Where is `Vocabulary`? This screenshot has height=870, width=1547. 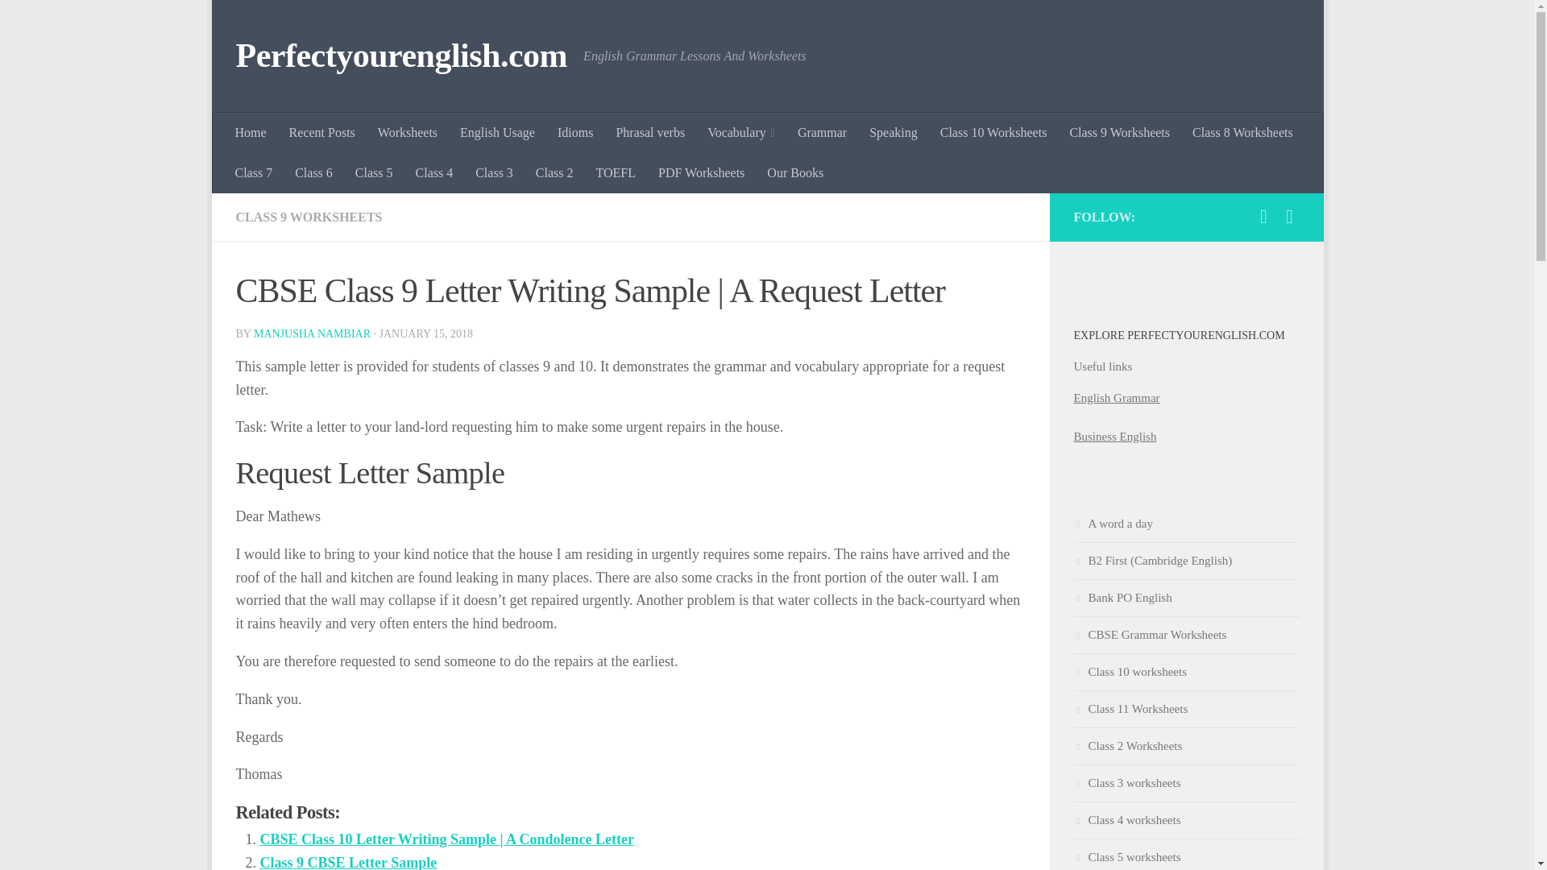 Vocabulary is located at coordinates (741, 133).